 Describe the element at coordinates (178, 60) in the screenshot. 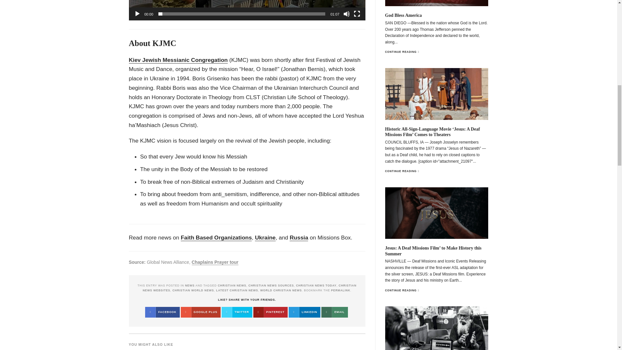

I see `Kiev Jewish Messianic Congregation` at that location.